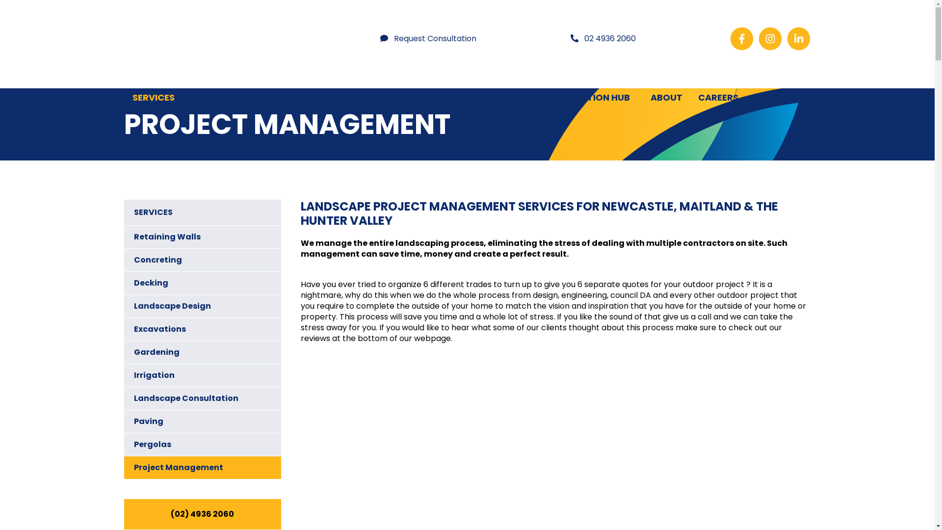  What do you see at coordinates (305, 98) in the screenshot?
I see `SCHOOLS / COMMERCIAL` at bounding box center [305, 98].